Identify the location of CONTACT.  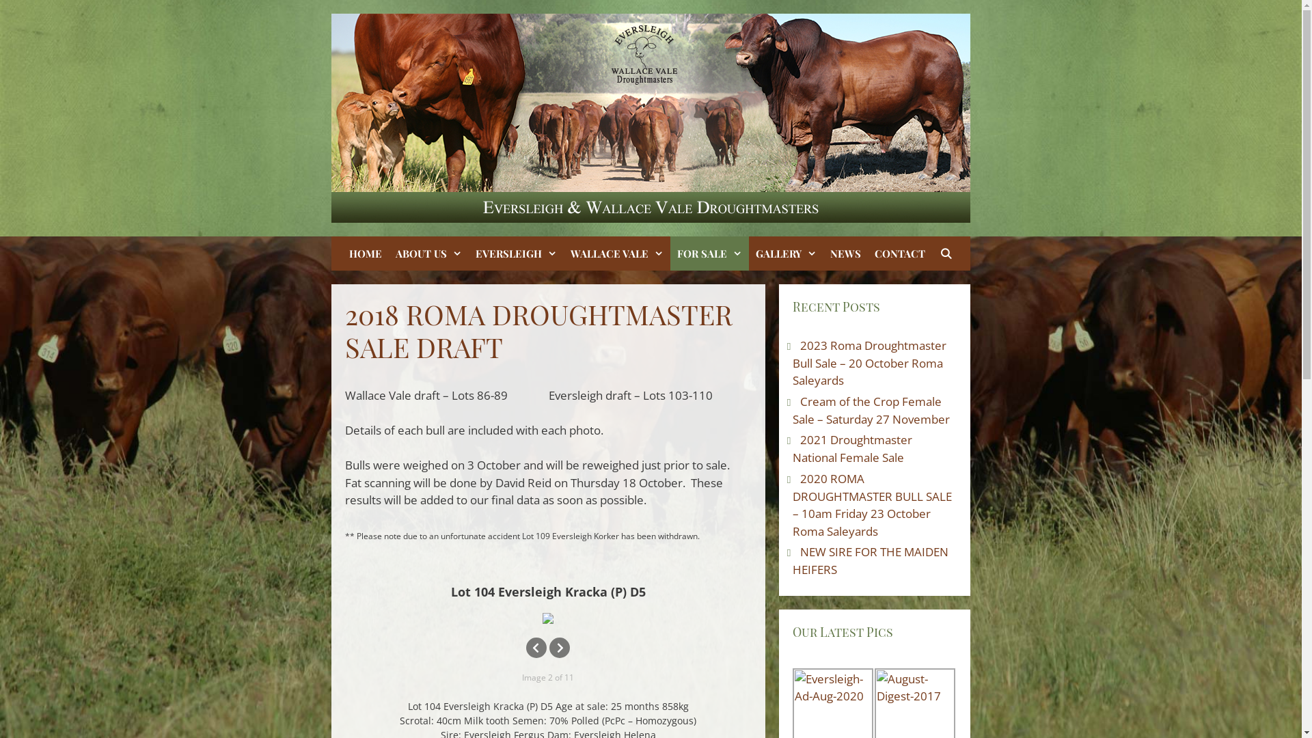
(900, 254).